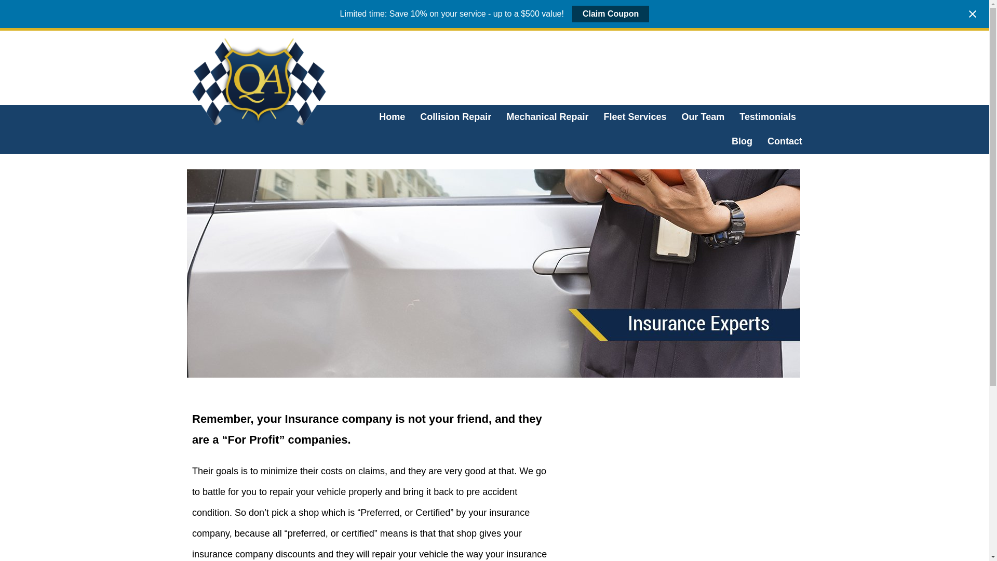 The height and width of the screenshot is (561, 997). I want to click on Collision Repair, so click(455, 117).